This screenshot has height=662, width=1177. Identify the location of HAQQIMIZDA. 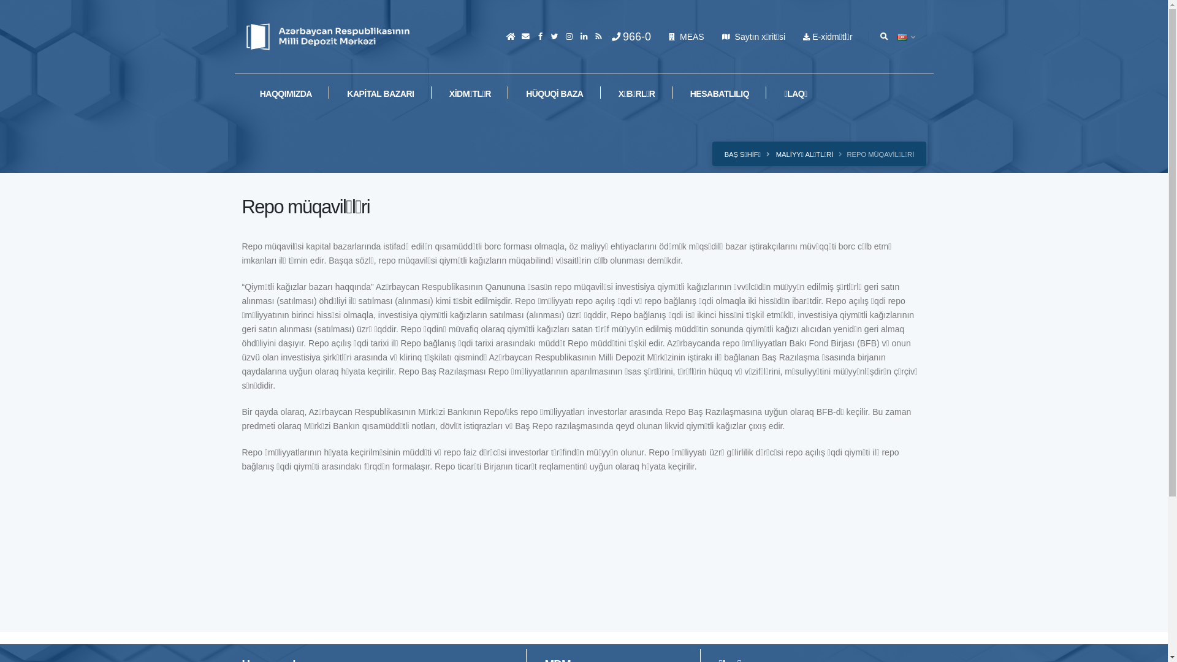
(286, 93).